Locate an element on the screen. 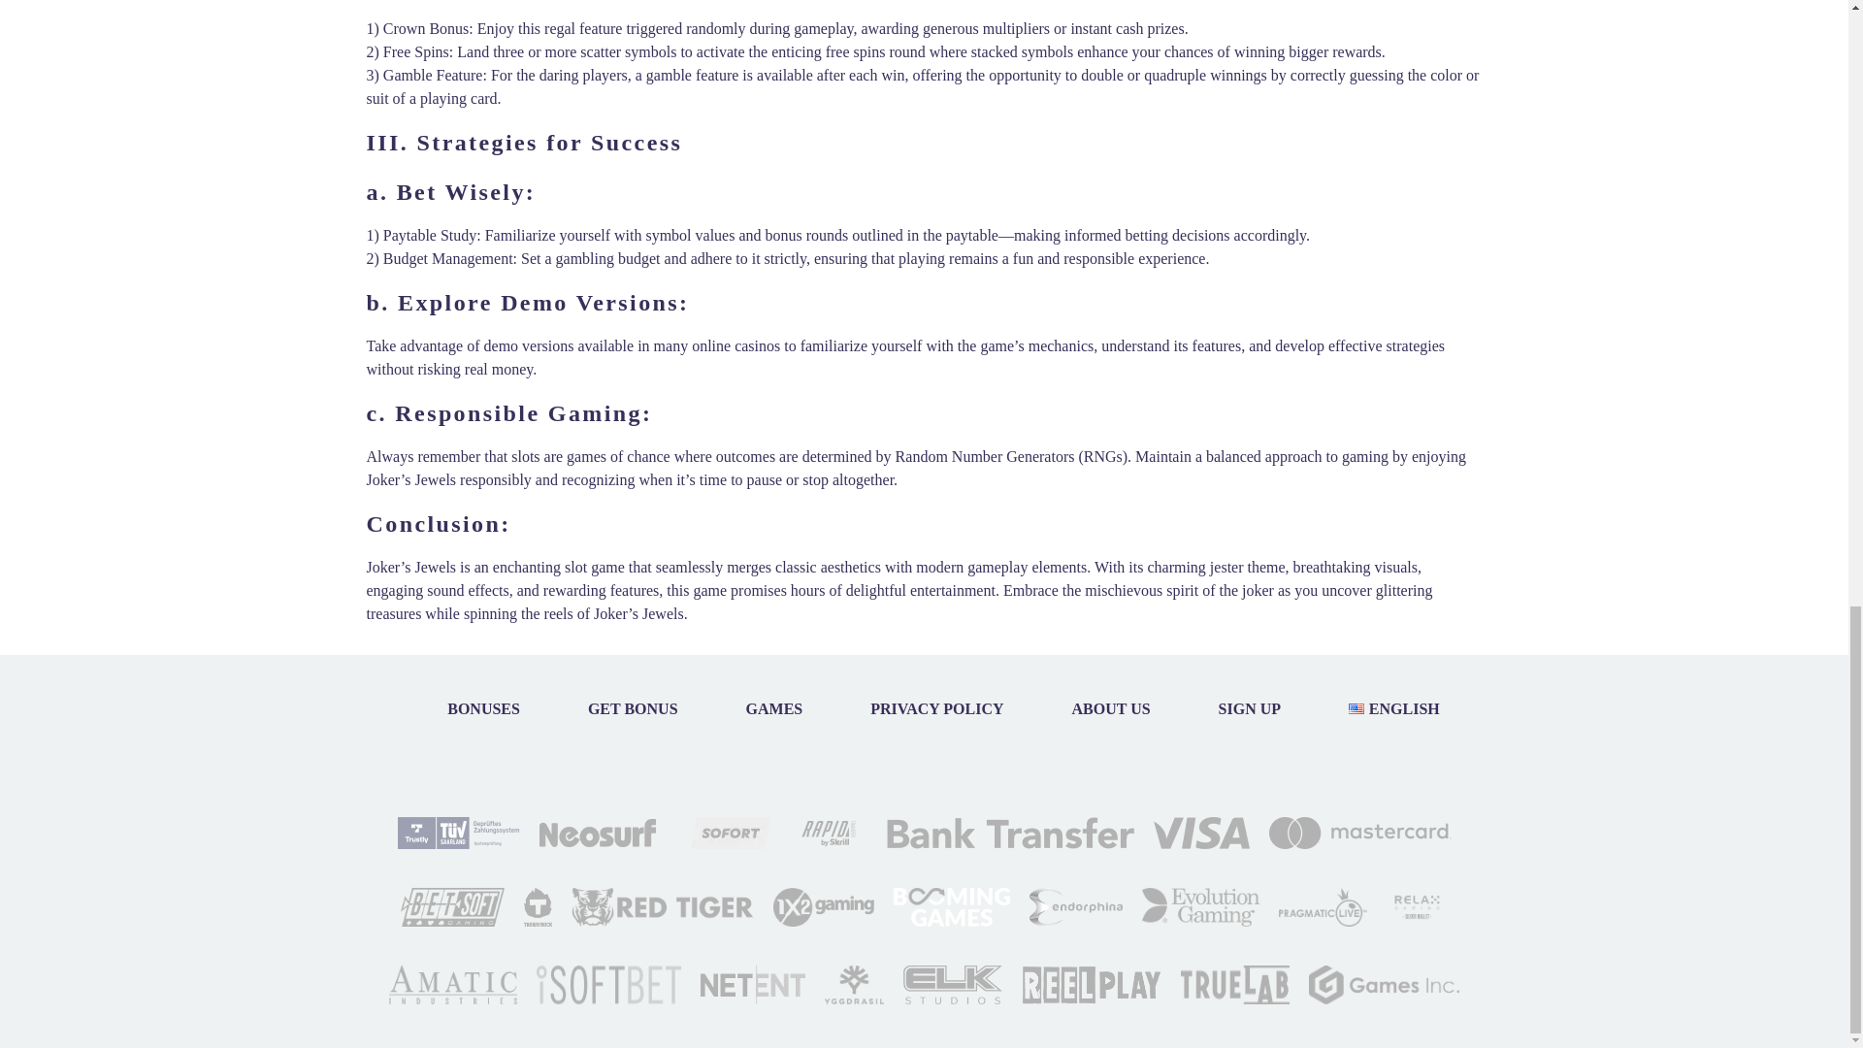  ENGLISH is located at coordinates (1393, 708).